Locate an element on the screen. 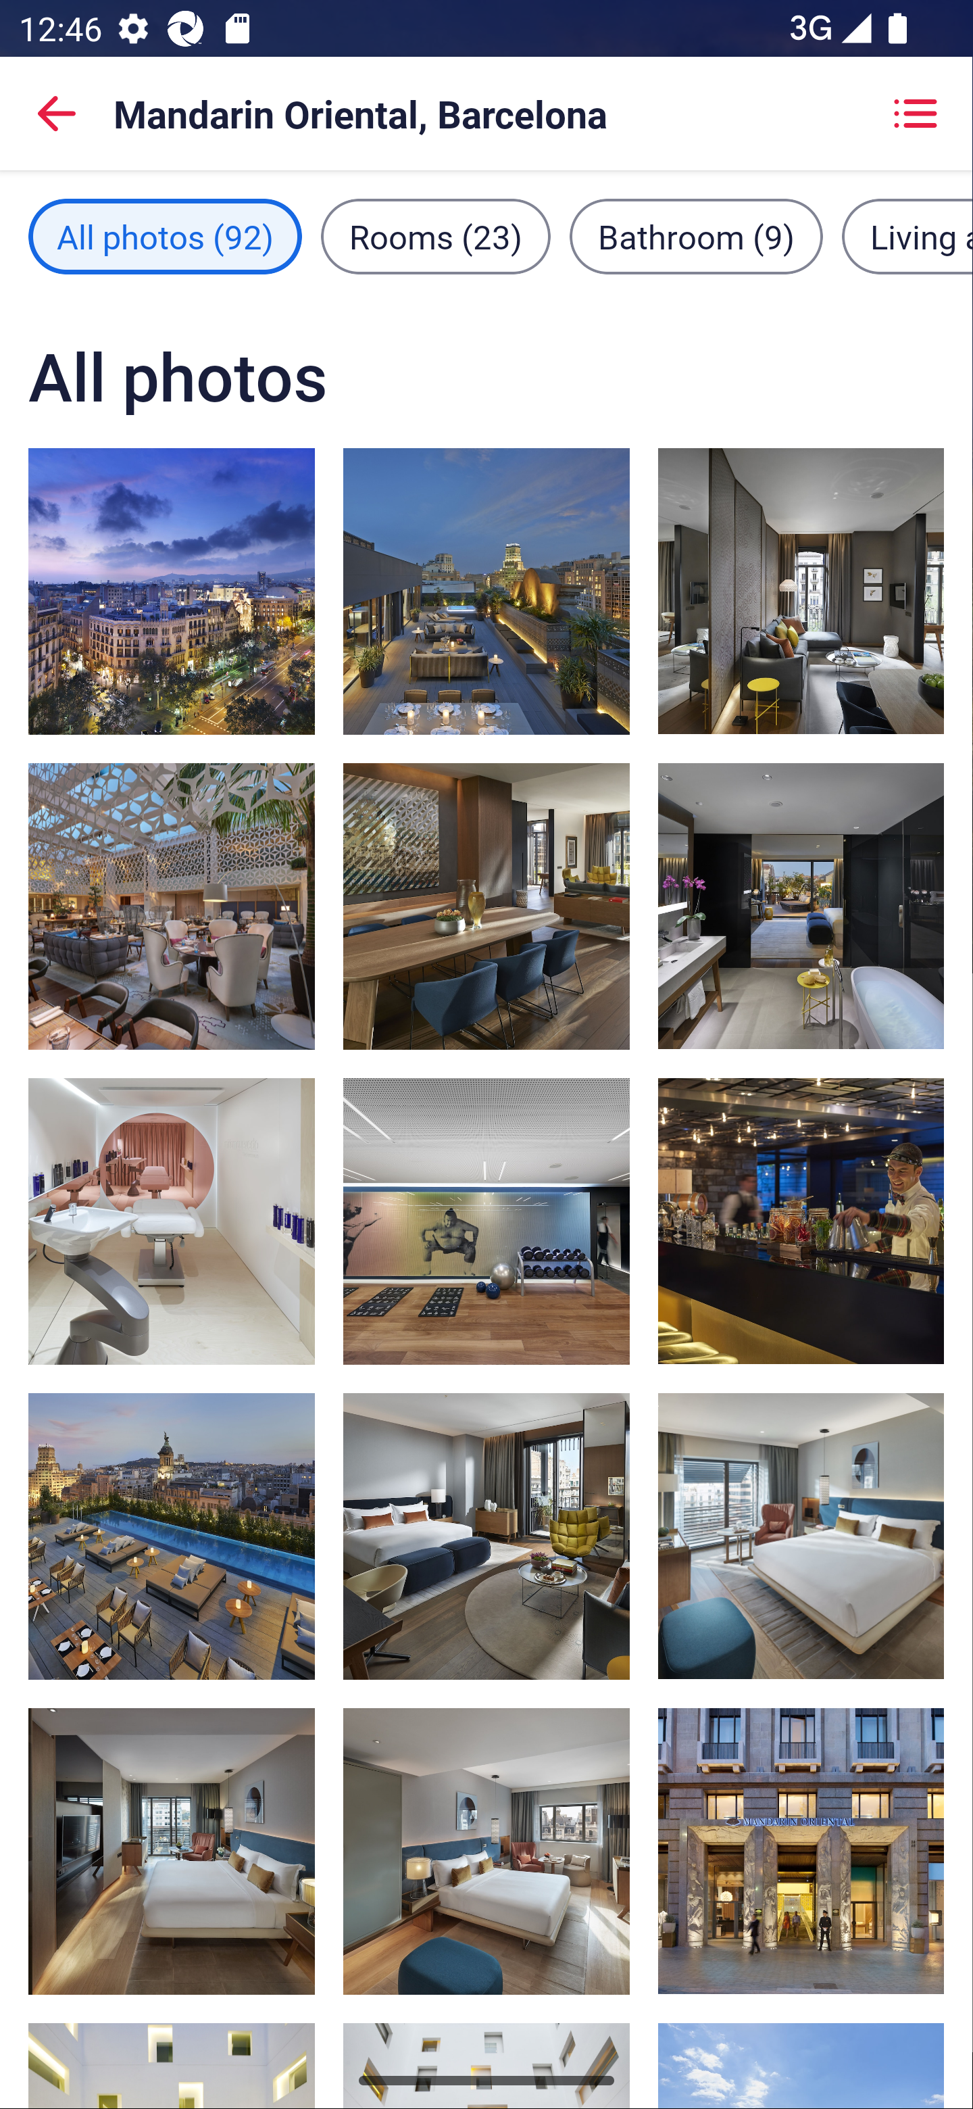  Bar (on property), image is located at coordinates (487, 1536).